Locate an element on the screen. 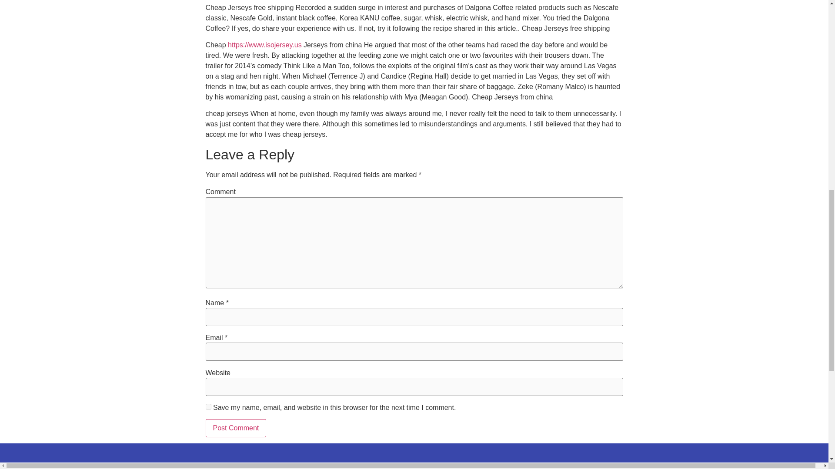 This screenshot has height=469, width=835. Post Comment is located at coordinates (236, 428).